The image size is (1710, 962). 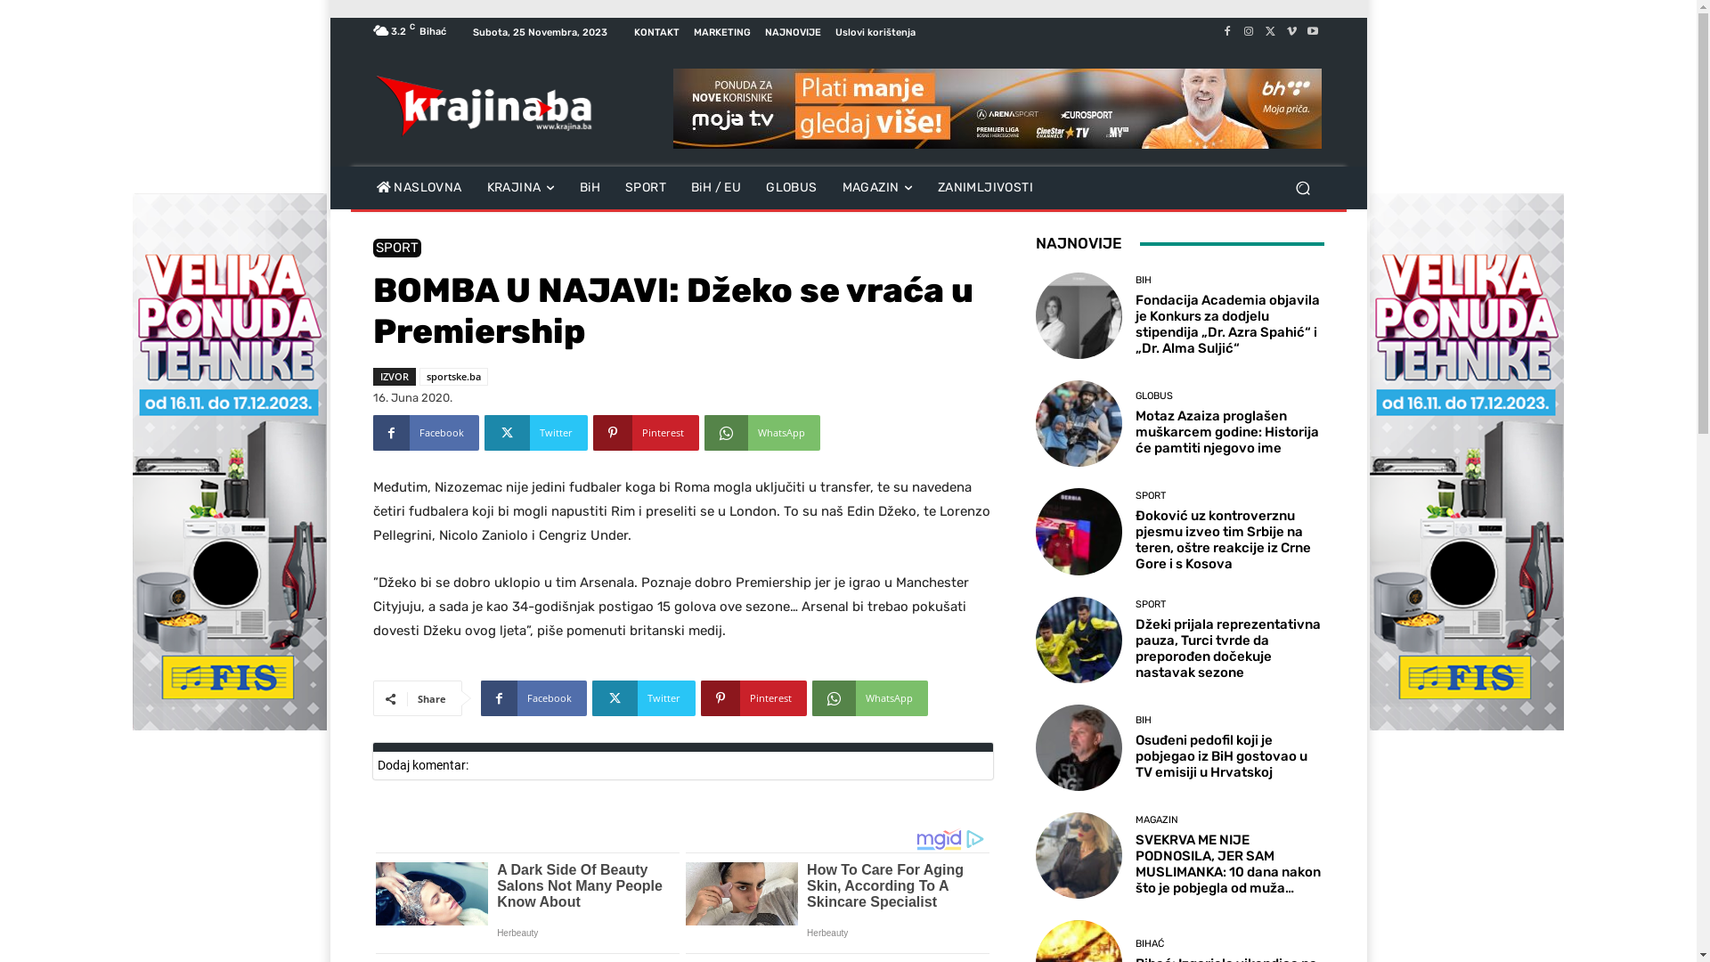 I want to click on Youtube, so click(x=1313, y=32).